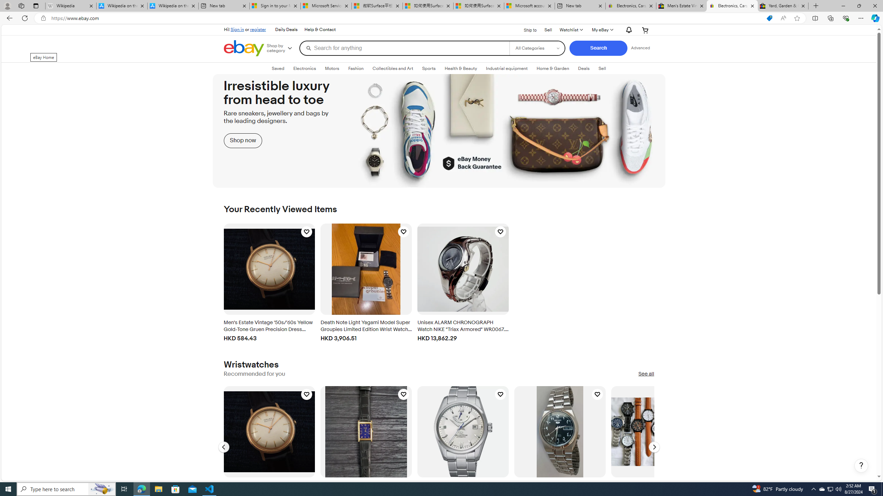 This screenshot has width=883, height=496. Describe the element at coordinates (645, 30) in the screenshot. I see `Expand Cart` at that location.